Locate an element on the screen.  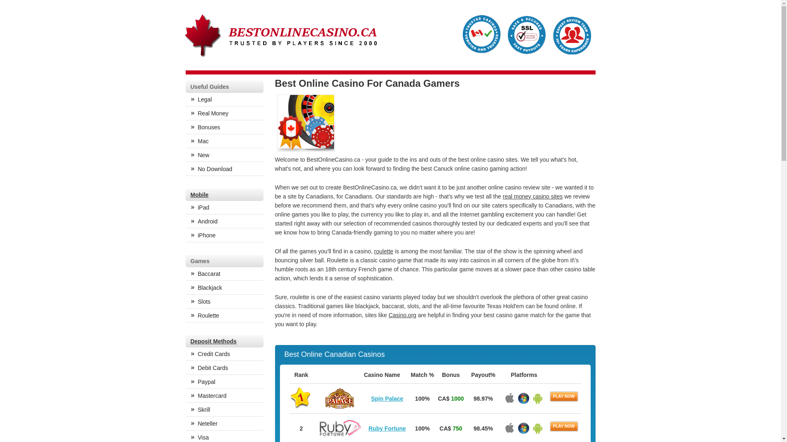
Neteller is located at coordinates (224, 424).